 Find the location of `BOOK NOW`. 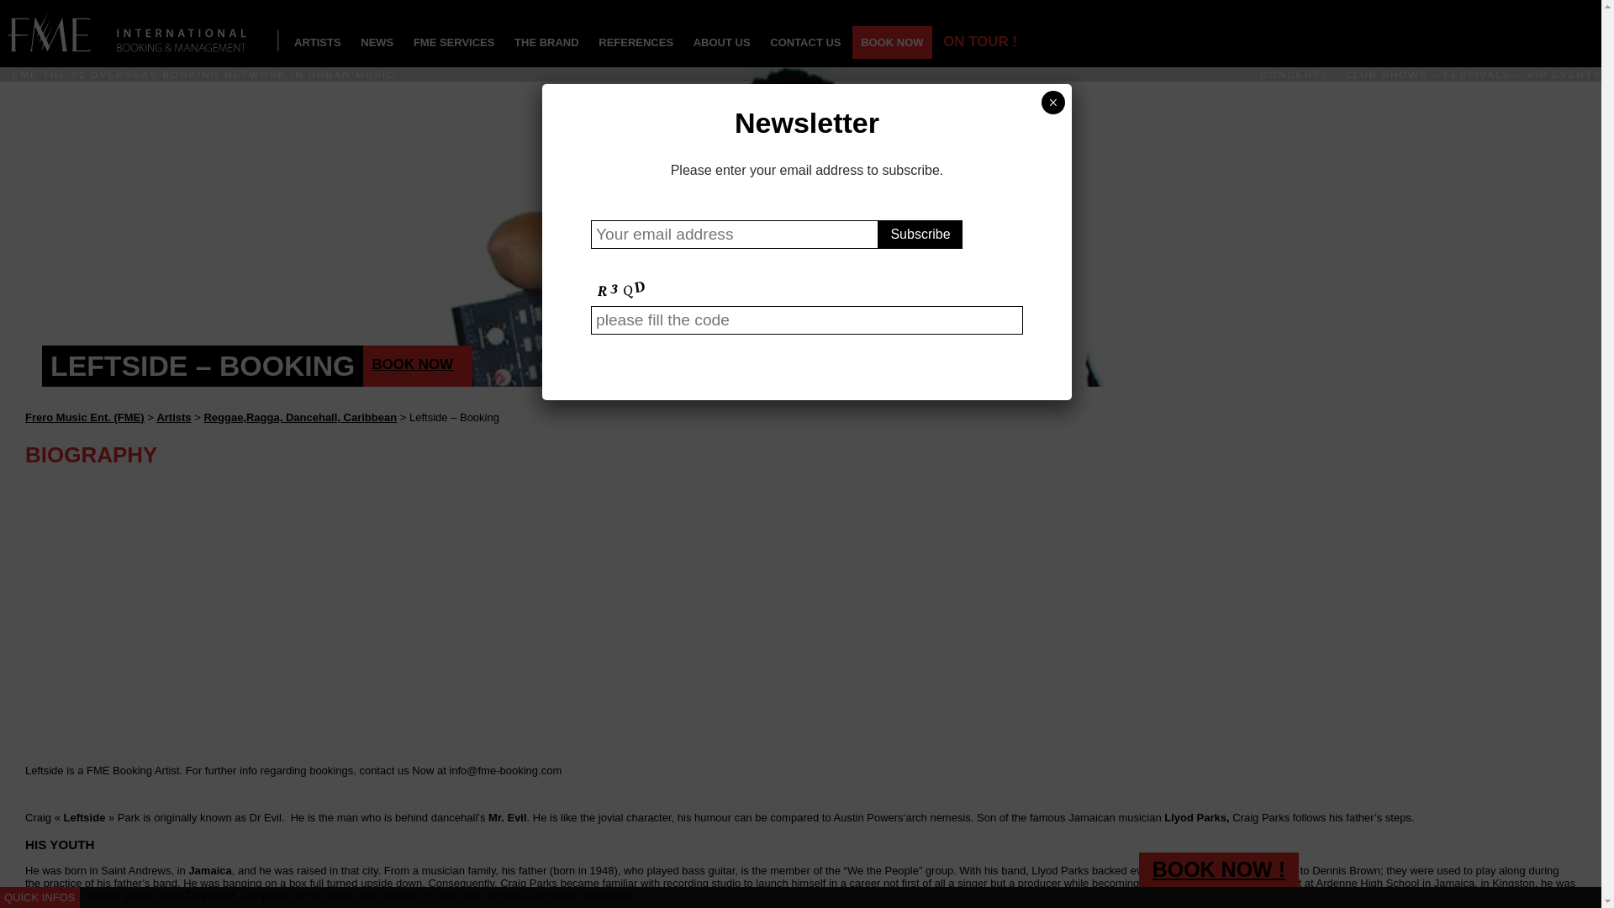

BOOK NOW is located at coordinates (891, 42).